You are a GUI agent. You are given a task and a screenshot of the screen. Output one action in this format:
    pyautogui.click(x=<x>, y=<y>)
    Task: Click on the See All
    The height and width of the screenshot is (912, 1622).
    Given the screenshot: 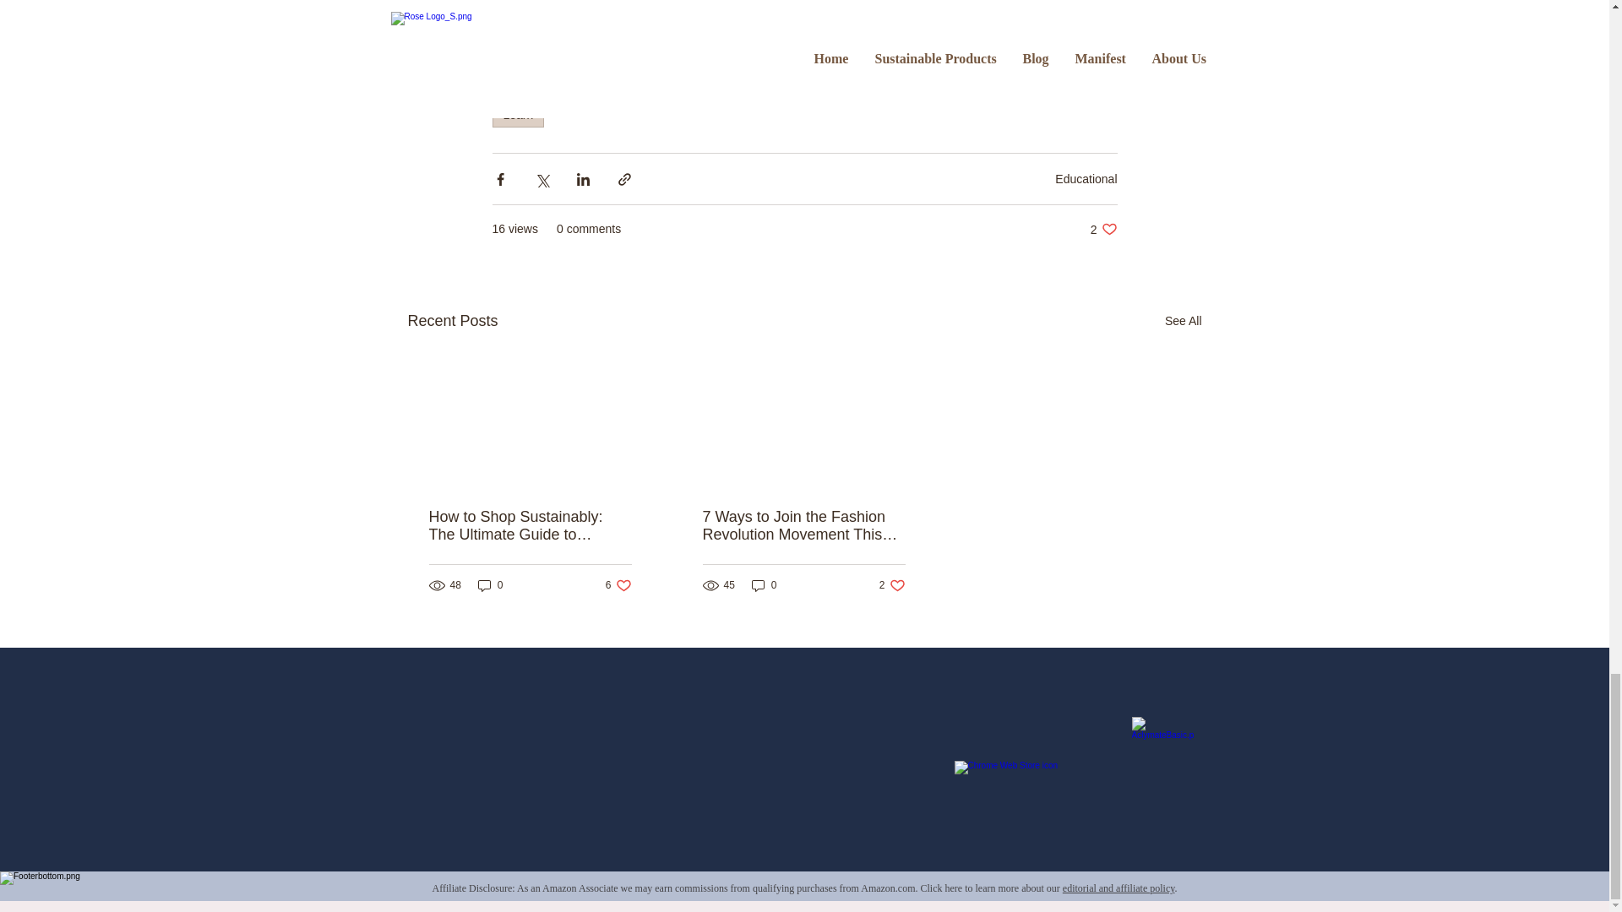 What is the action you would take?
    pyautogui.click(x=1034, y=784)
    